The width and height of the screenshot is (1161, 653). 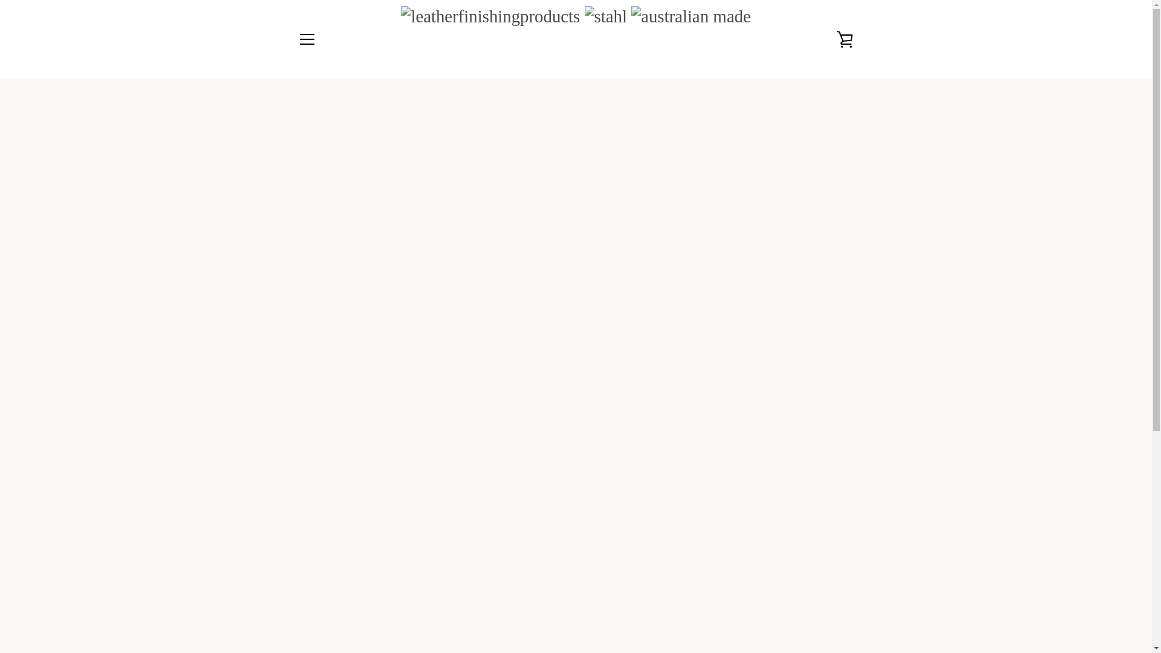 What do you see at coordinates (845, 39) in the screenshot?
I see `VIEW CART` at bounding box center [845, 39].